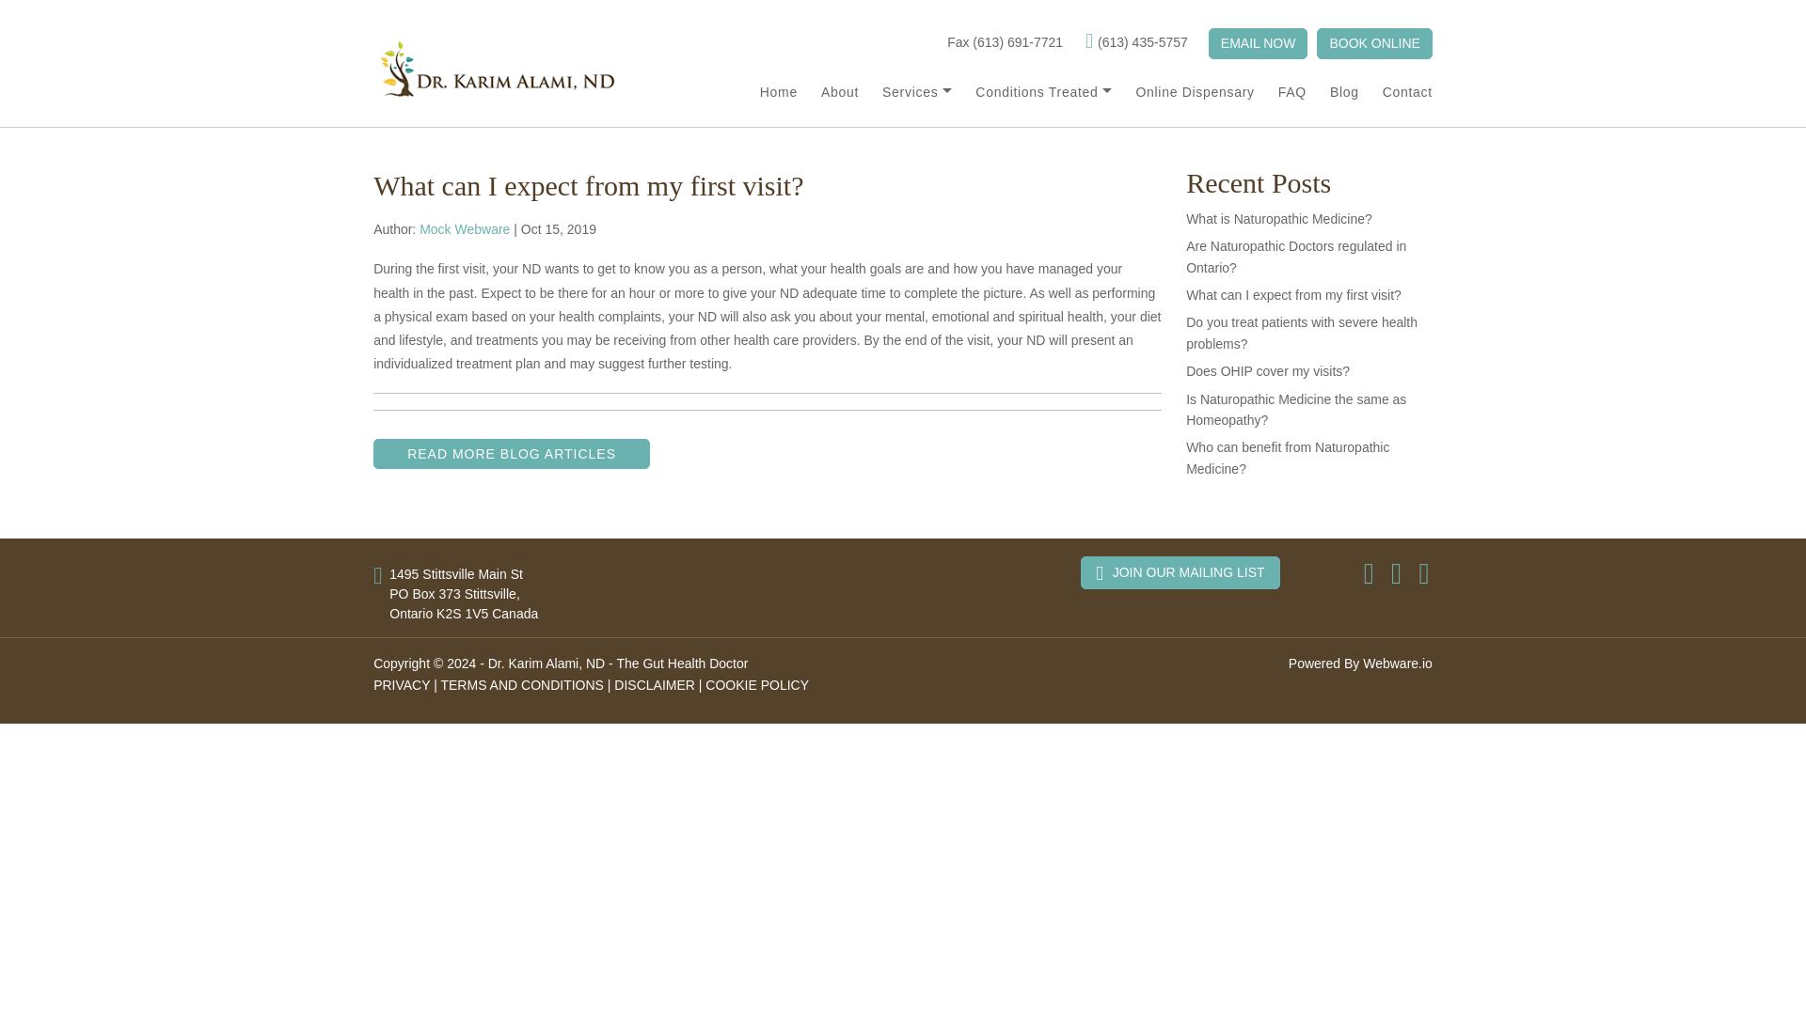 The image size is (1806, 1015). What do you see at coordinates (828, 92) in the screenshot?
I see `About` at bounding box center [828, 92].